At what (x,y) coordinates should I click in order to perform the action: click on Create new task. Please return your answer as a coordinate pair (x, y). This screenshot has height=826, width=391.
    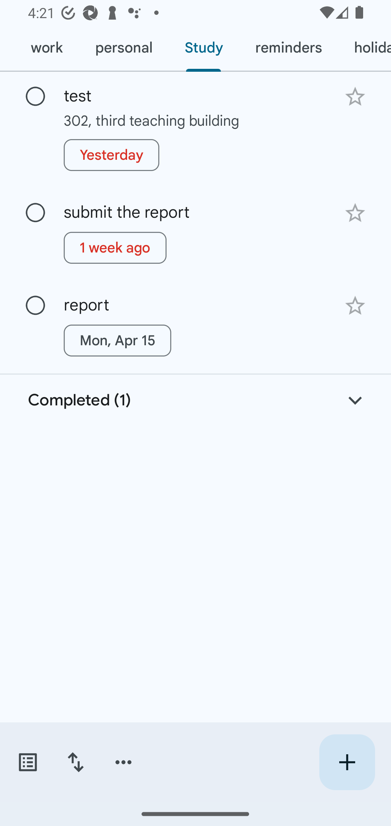
    Looking at the image, I should click on (347, 762).